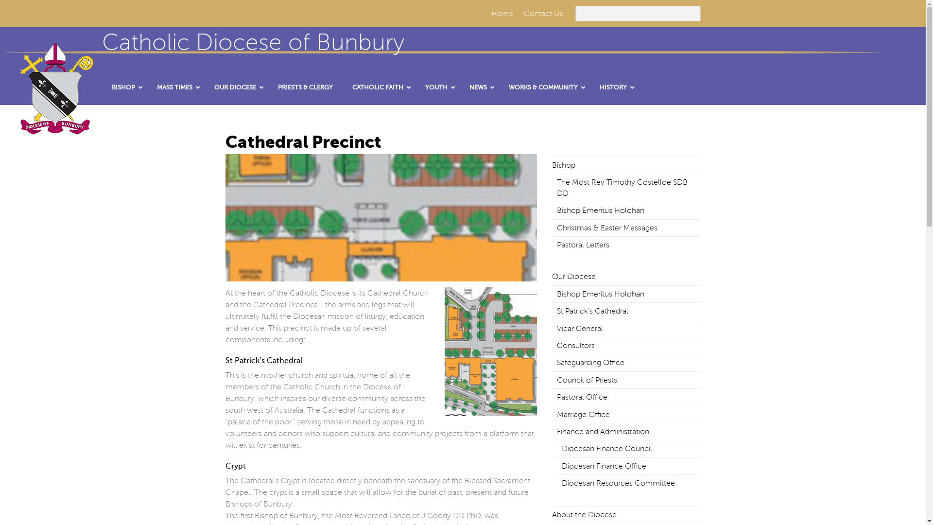 Image resolution: width=933 pixels, height=525 pixels. I want to click on crestLogo-resized, so click(53, 86).